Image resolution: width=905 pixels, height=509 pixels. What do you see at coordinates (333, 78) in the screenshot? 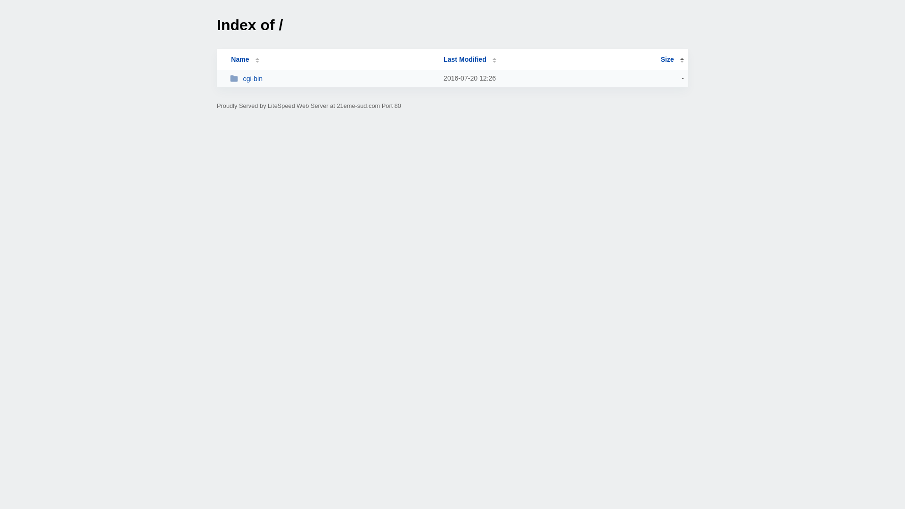
I see `cgi-bin` at bounding box center [333, 78].